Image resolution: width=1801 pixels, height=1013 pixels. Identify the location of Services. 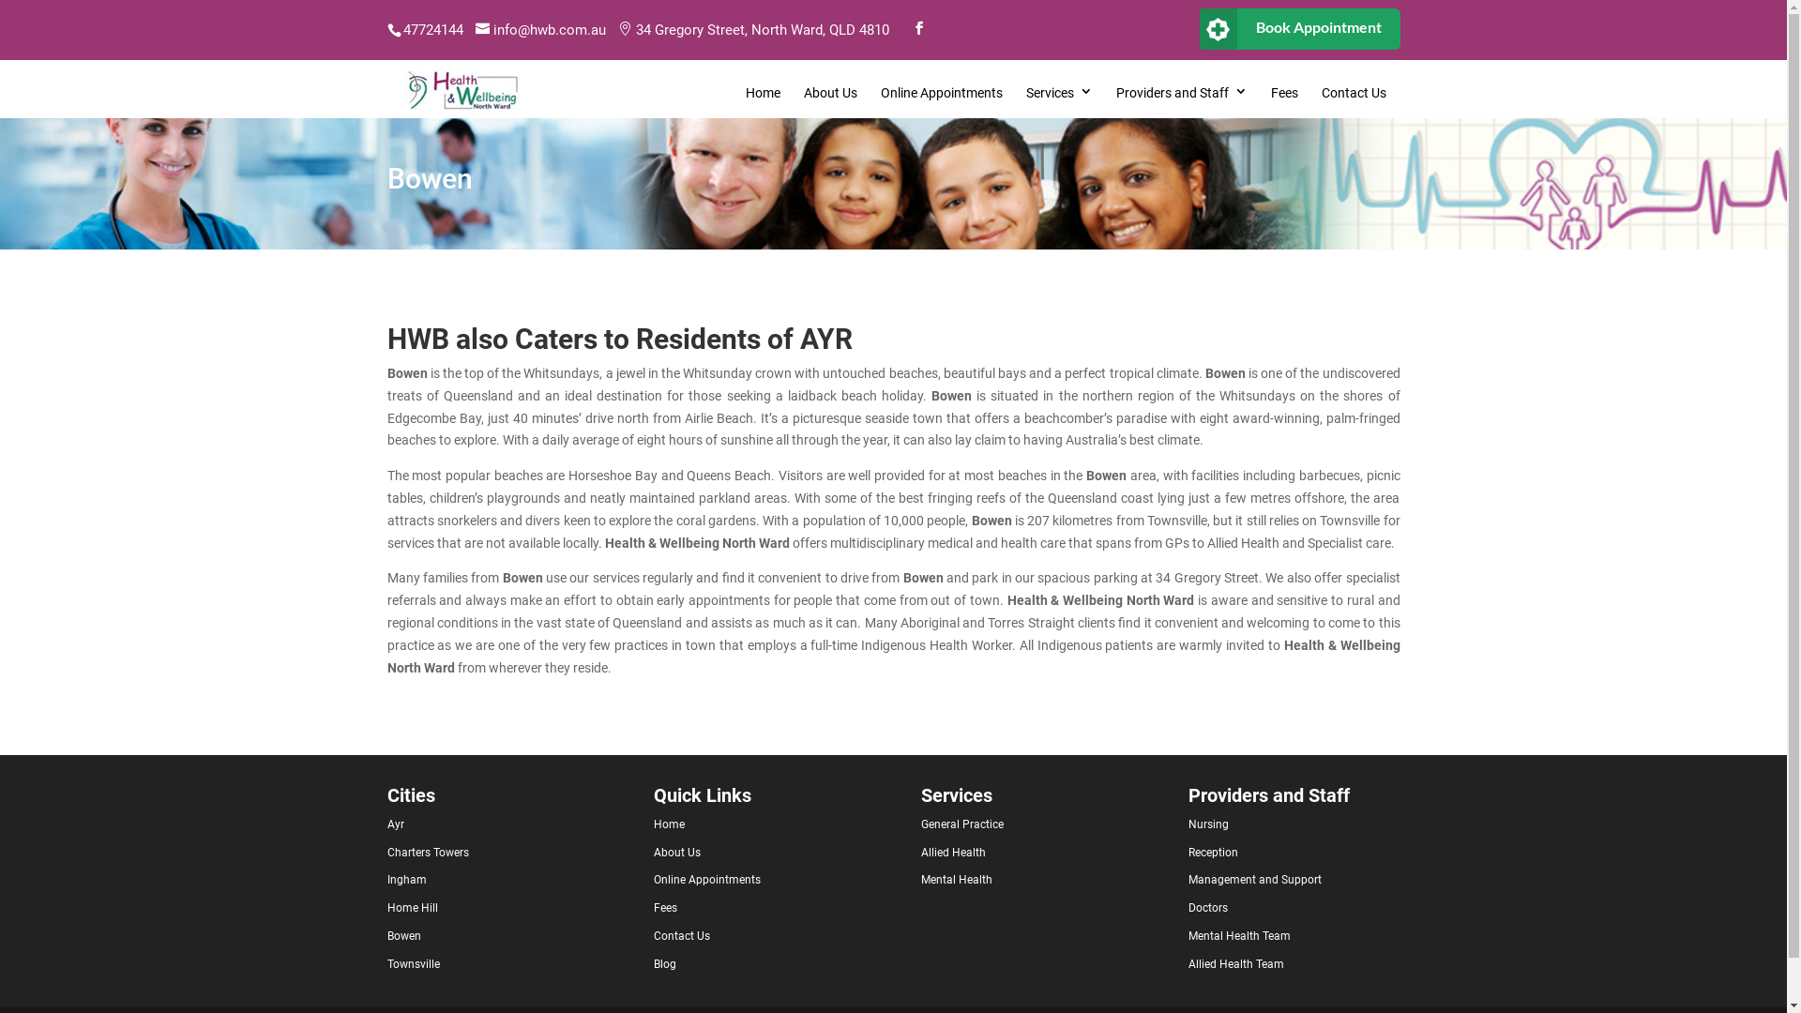
(1060, 96).